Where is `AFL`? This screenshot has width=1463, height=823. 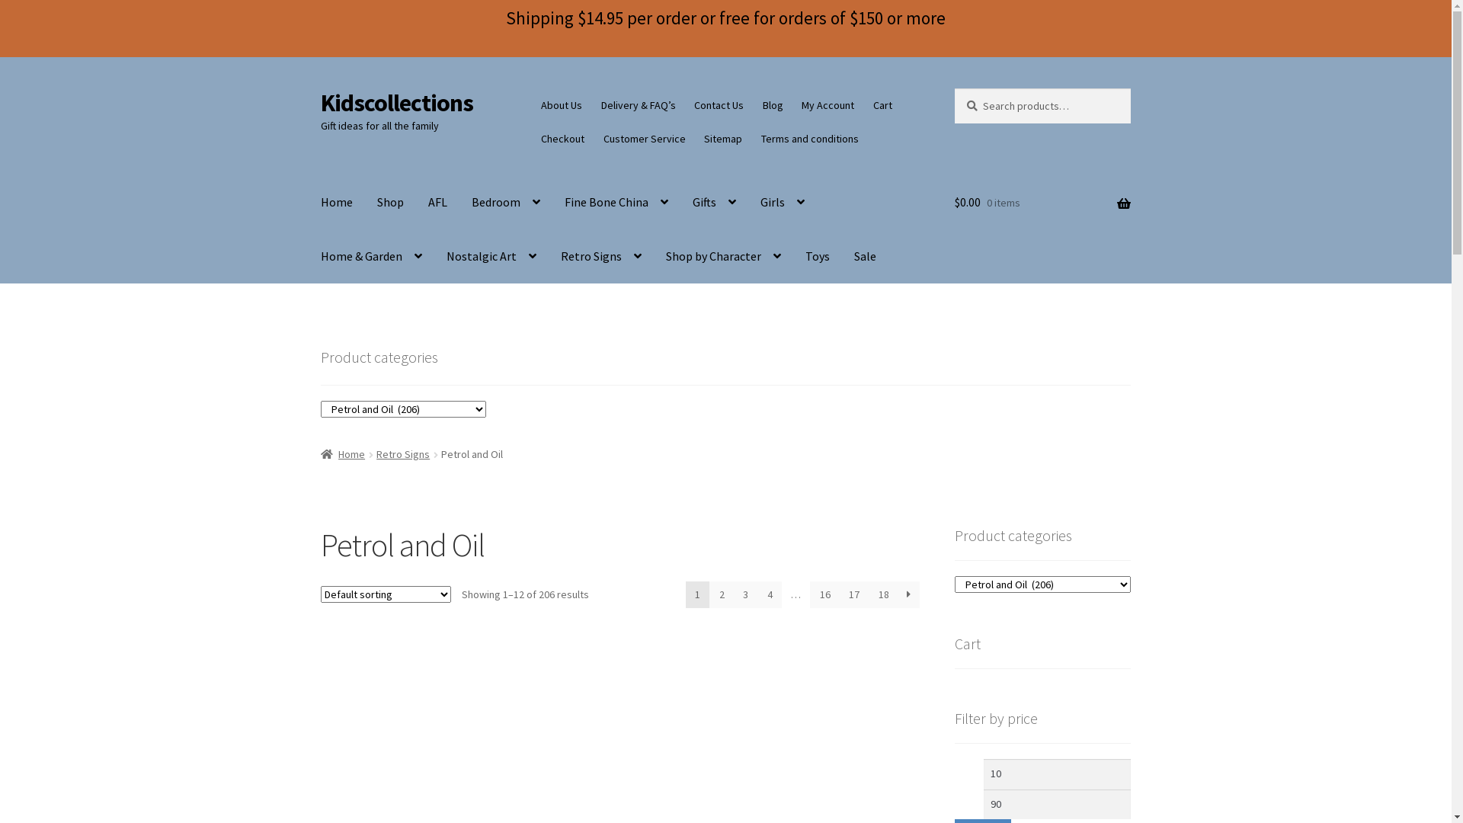
AFL is located at coordinates (437, 202).